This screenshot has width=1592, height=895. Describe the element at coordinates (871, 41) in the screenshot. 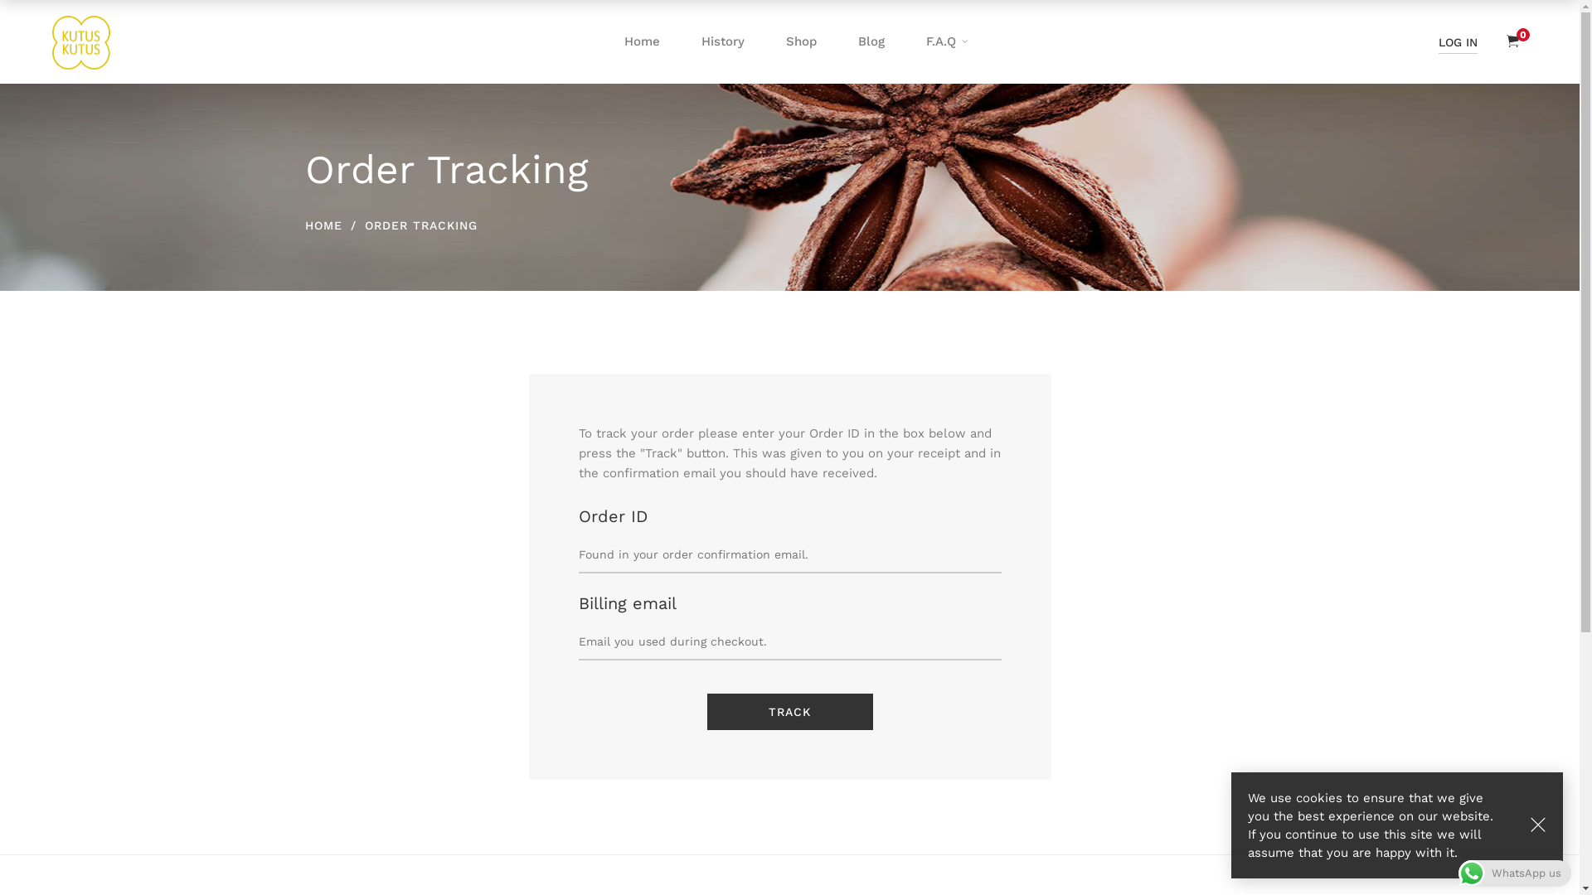

I see `Blog` at that location.